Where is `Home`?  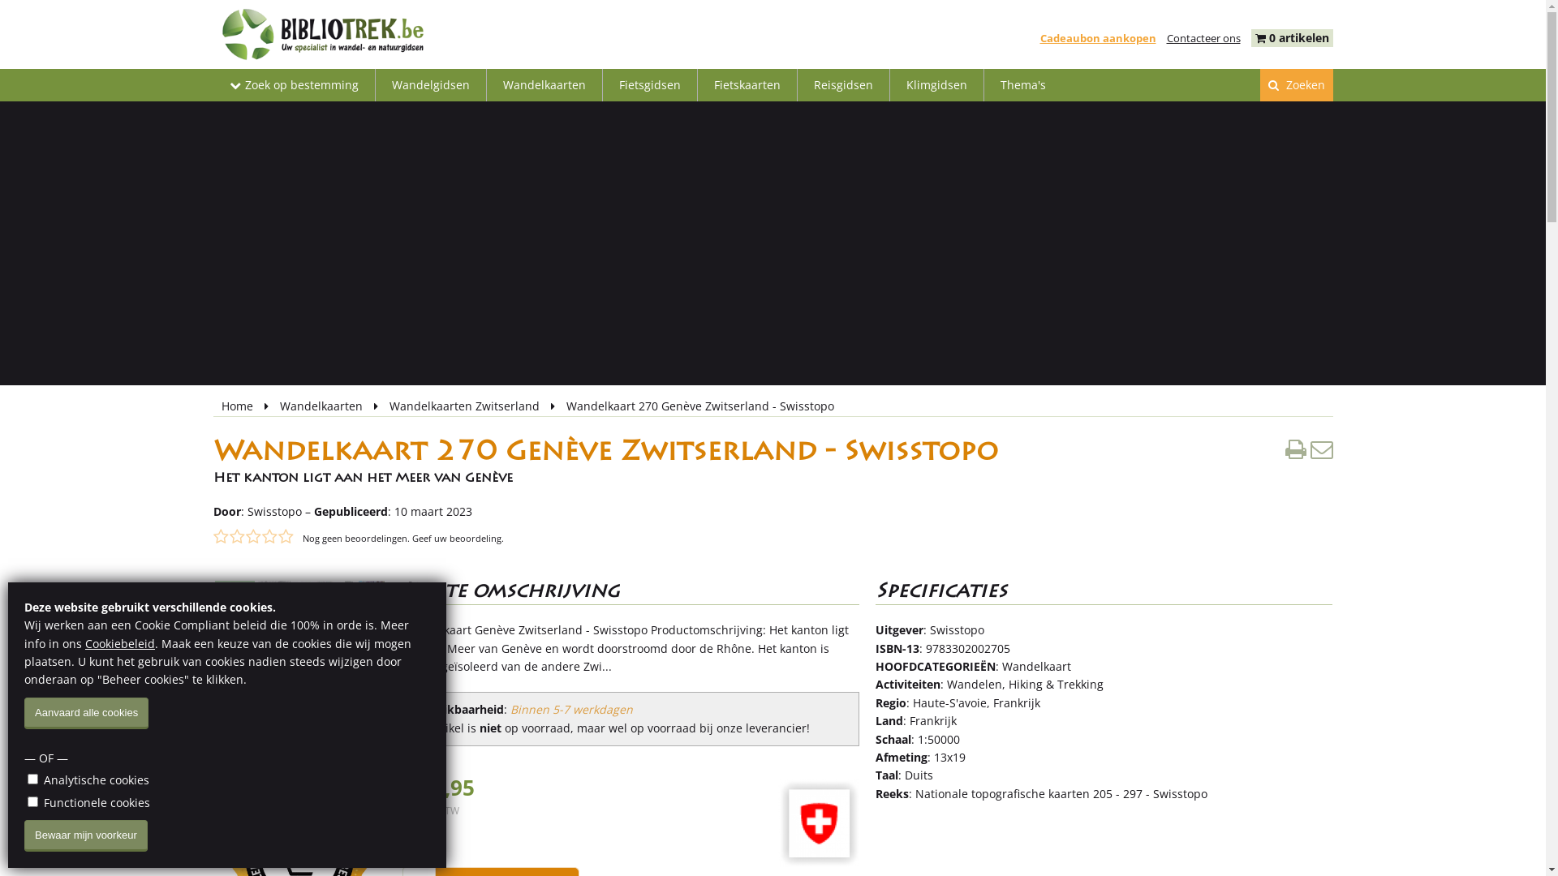 Home is located at coordinates (239, 406).